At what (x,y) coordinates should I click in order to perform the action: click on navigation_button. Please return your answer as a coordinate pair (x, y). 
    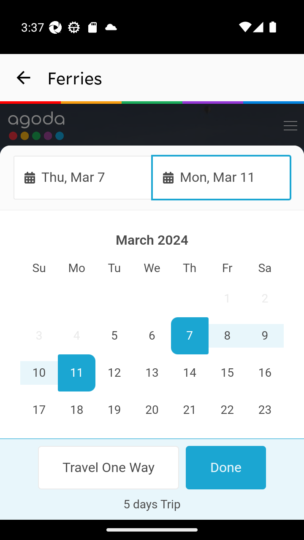
    Looking at the image, I should click on (24, 78).